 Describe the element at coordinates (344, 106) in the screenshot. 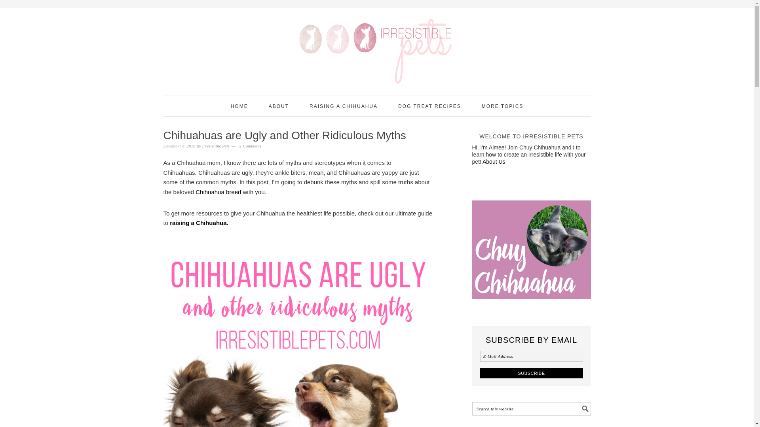

I see `RAISING A CHIHUAHUA` at that location.